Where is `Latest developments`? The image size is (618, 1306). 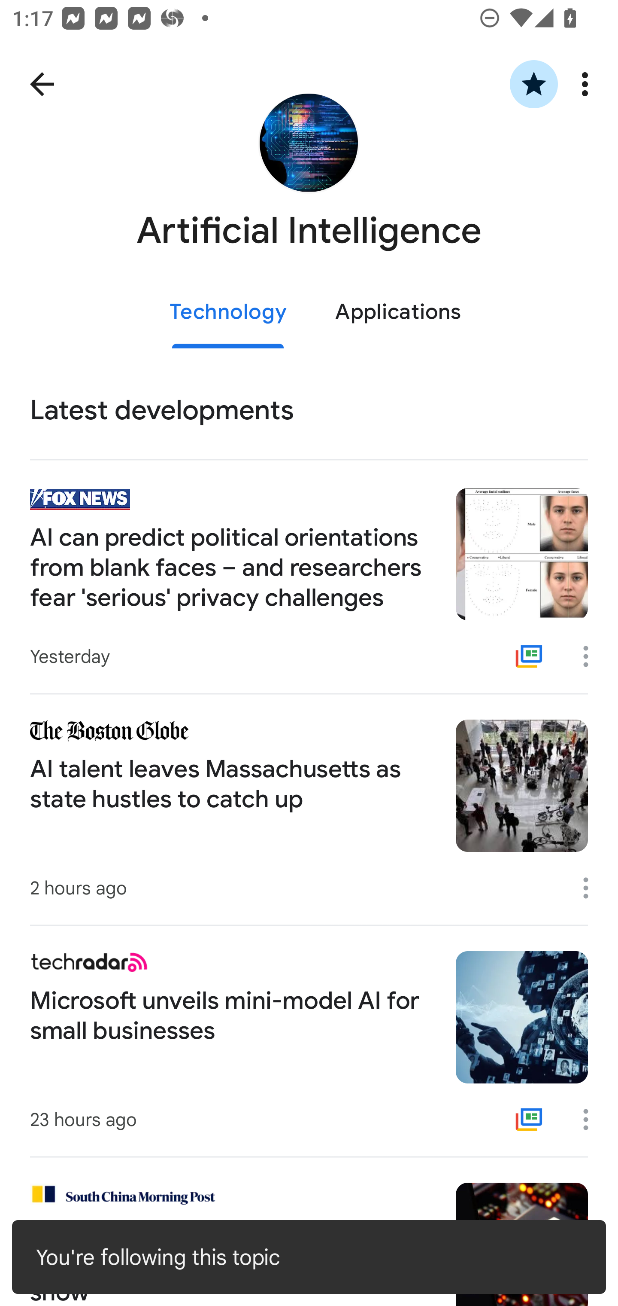 Latest developments is located at coordinates (309, 411).